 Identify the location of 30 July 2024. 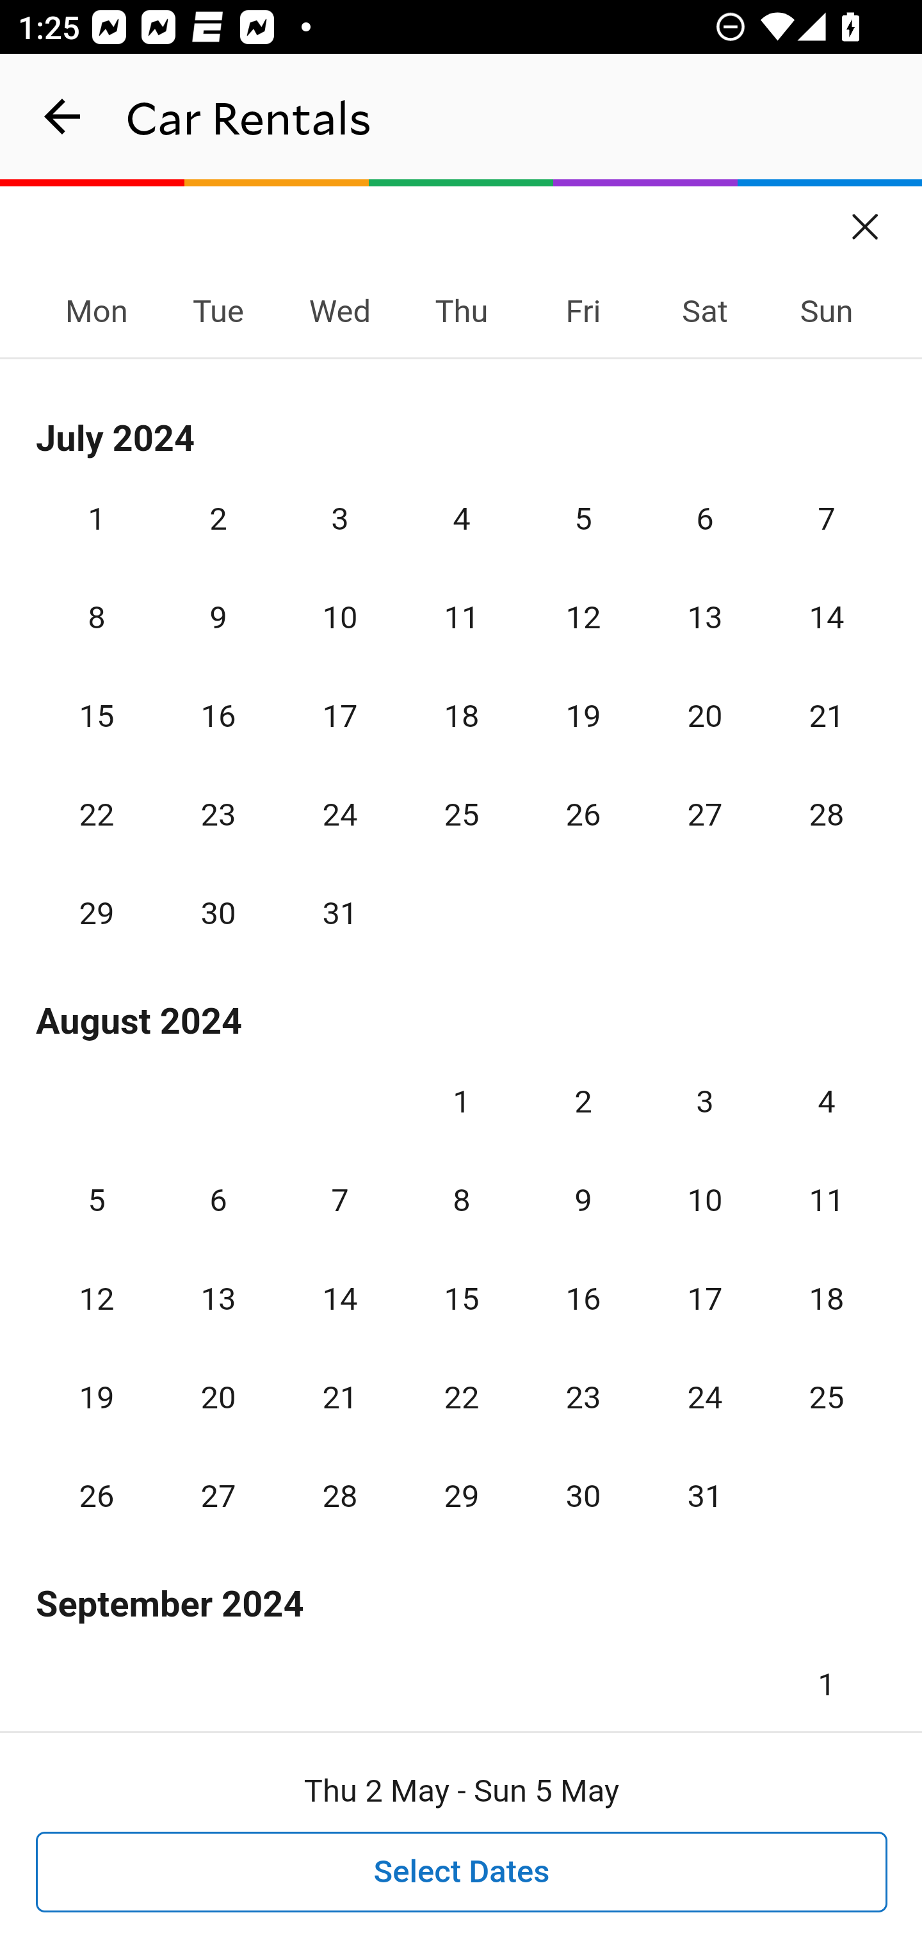
(218, 913).